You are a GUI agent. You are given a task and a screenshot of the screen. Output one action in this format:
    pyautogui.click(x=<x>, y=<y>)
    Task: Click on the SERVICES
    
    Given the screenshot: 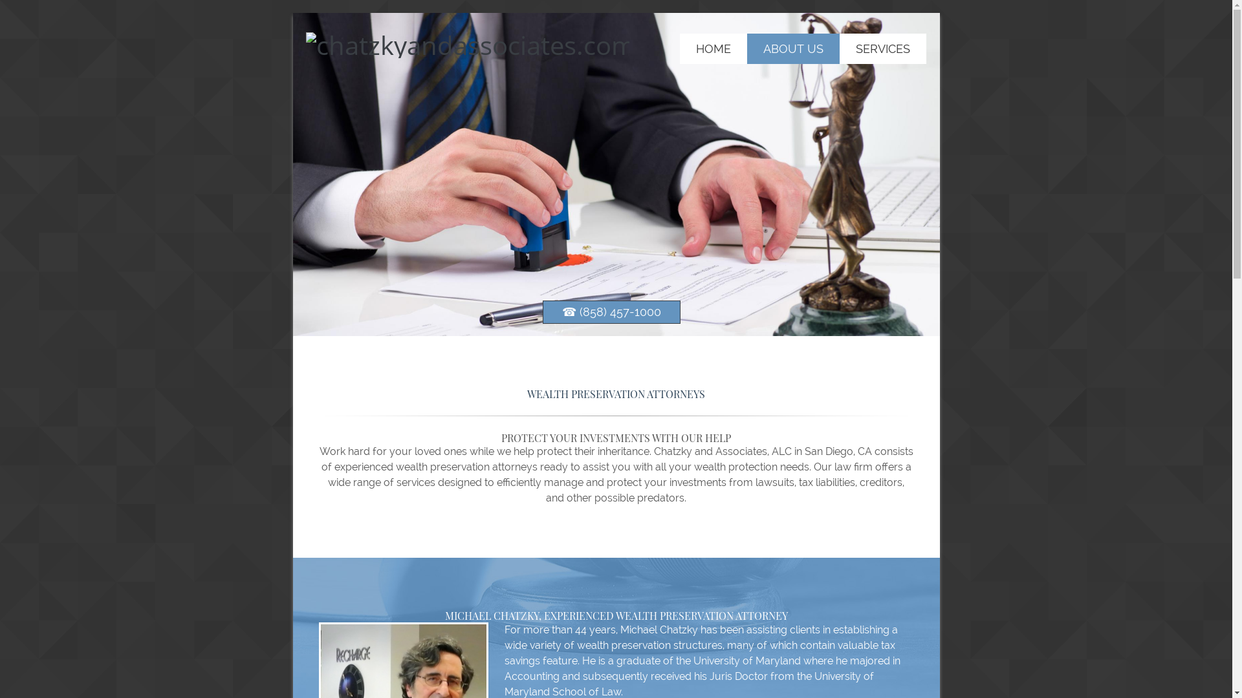 What is the action you would take?
    pyautogui.click(x=882, y=48)
    